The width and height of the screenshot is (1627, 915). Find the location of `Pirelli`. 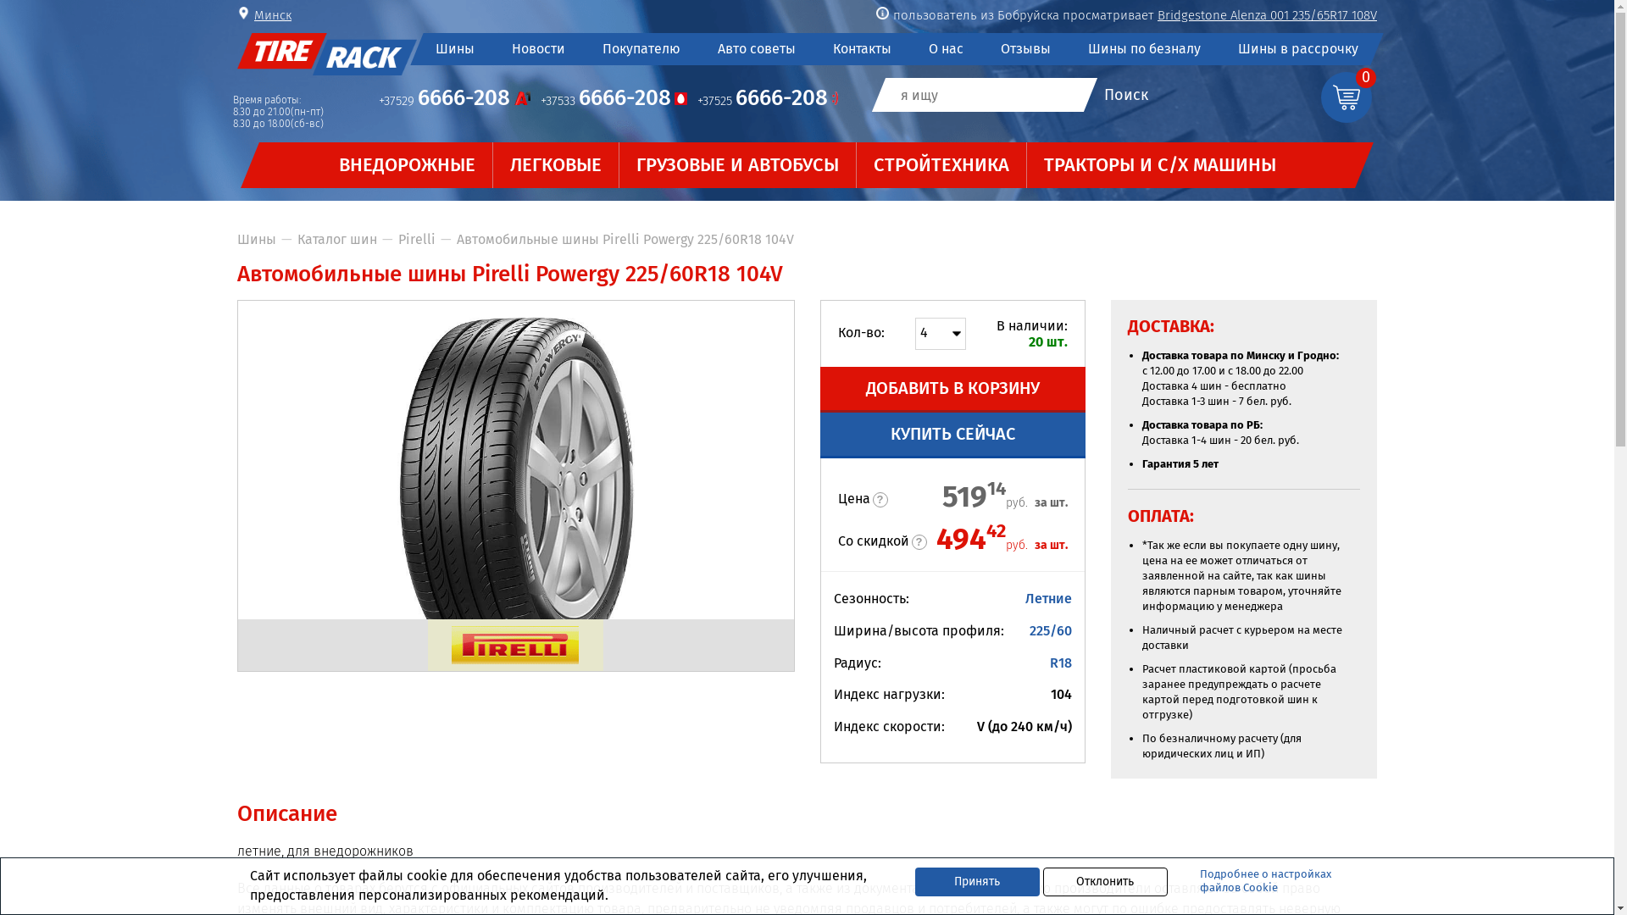

Pirelli is located at coordinates (515, 646).